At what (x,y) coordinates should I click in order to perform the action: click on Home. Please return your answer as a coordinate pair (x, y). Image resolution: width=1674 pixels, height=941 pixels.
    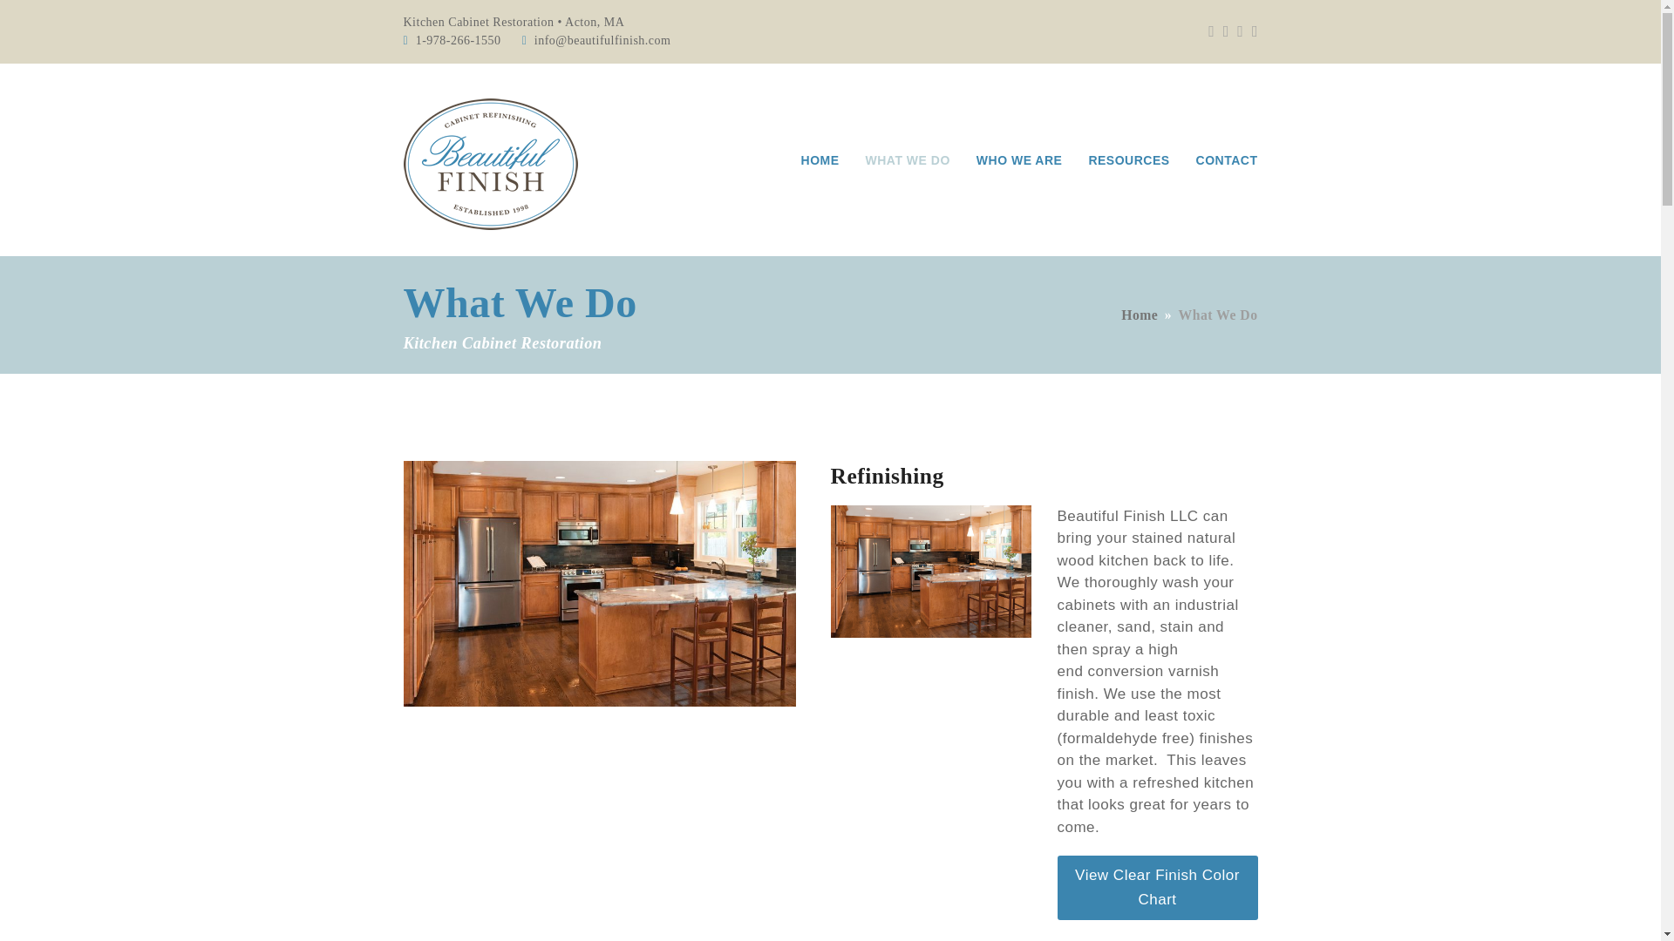
    Looking at the image, I should click on (1140, 315).